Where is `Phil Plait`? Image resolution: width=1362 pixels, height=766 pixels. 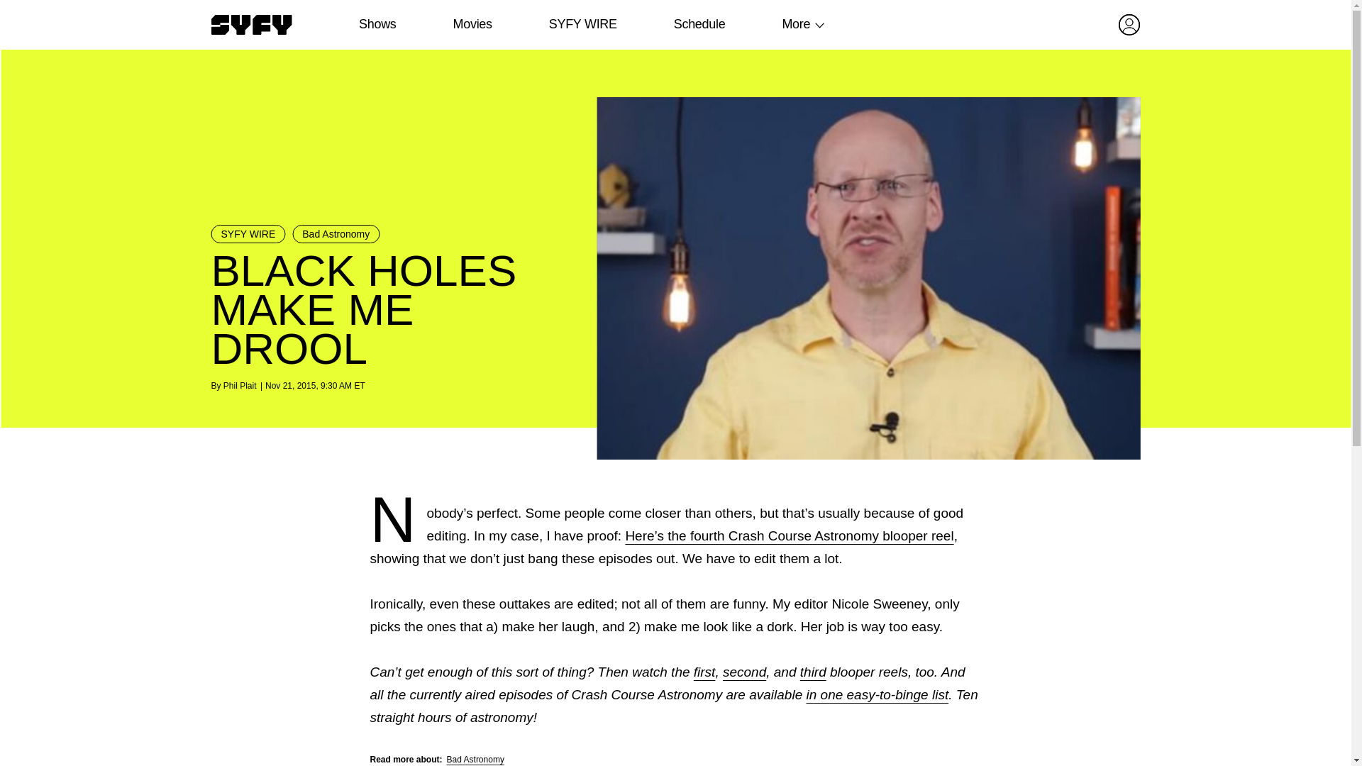 Phil Plait is located at coordinates (240, 385).